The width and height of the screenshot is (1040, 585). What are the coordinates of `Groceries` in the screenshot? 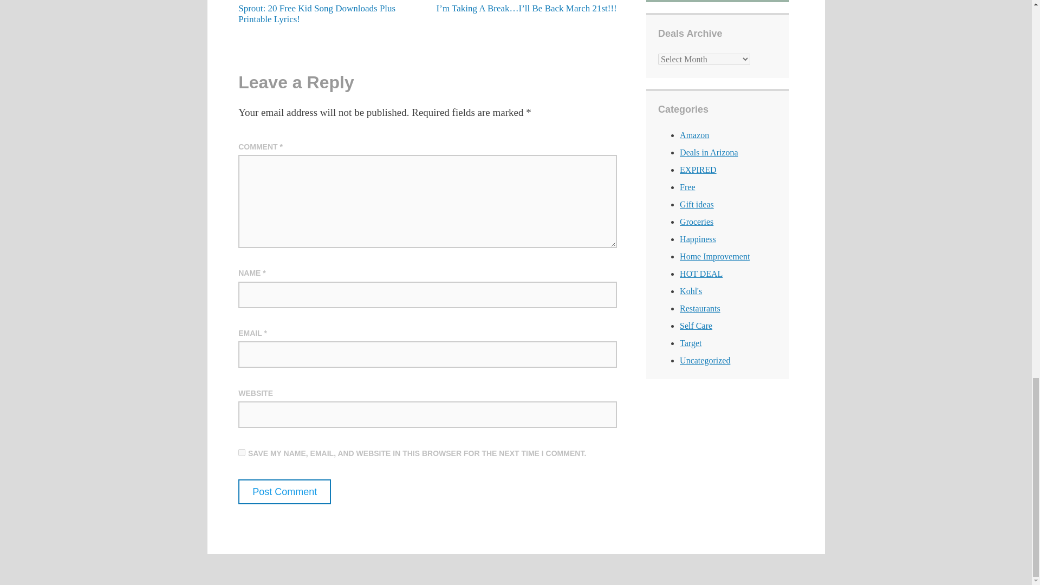 It's located at (697, 221).